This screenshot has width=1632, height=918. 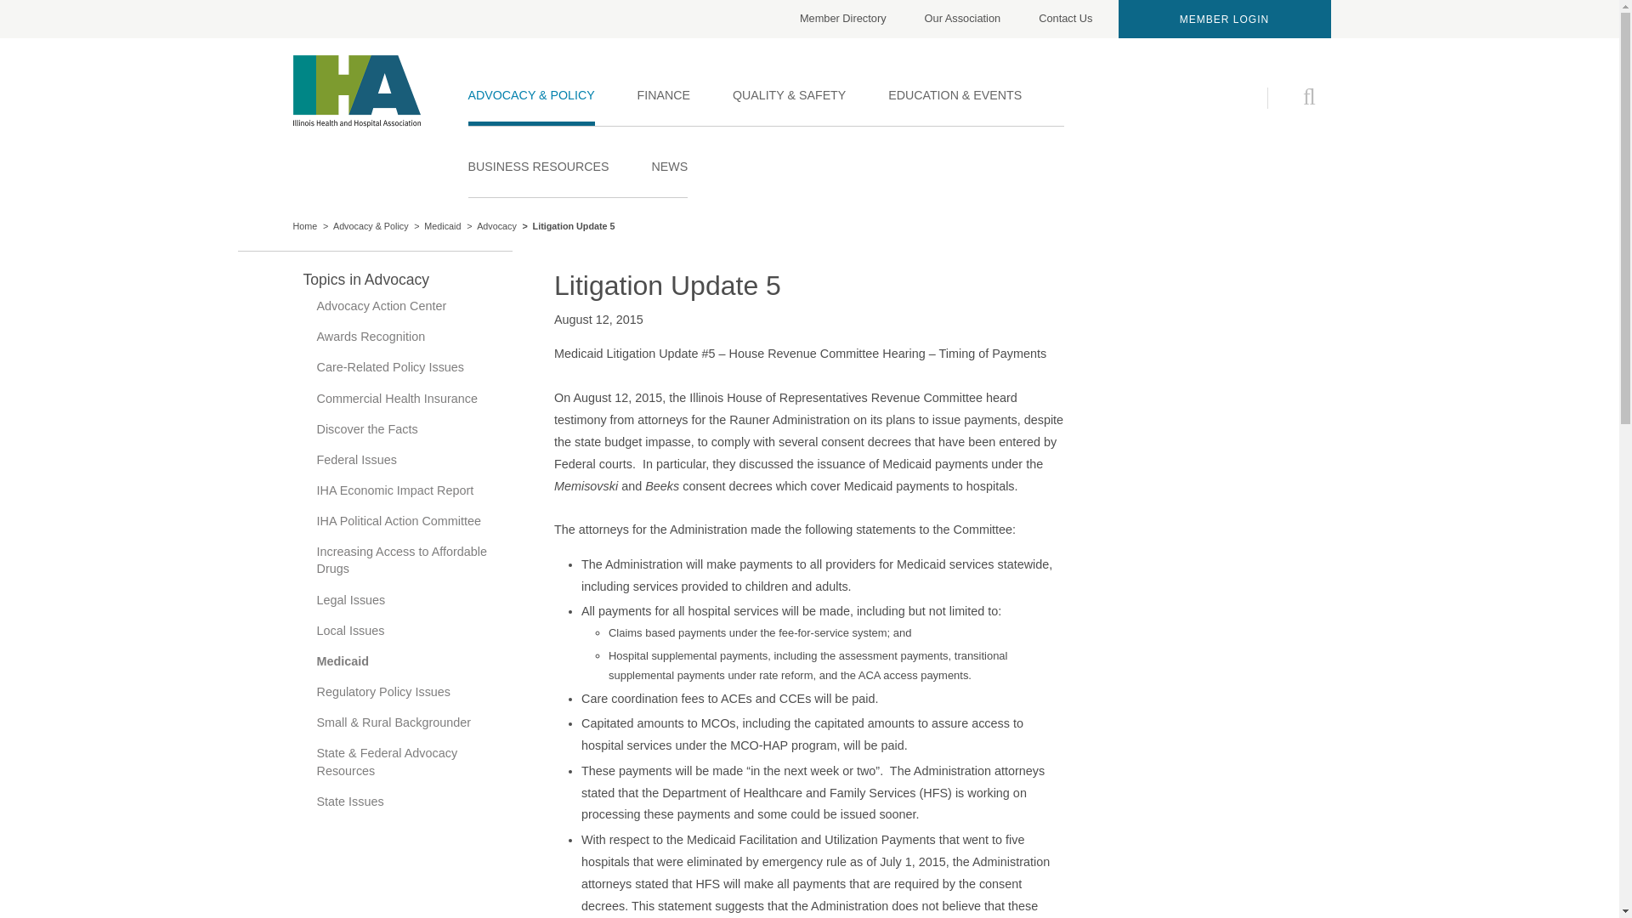 I want to click on Increasing Access to Affordable Drugs, so click(x=1224, y=19).